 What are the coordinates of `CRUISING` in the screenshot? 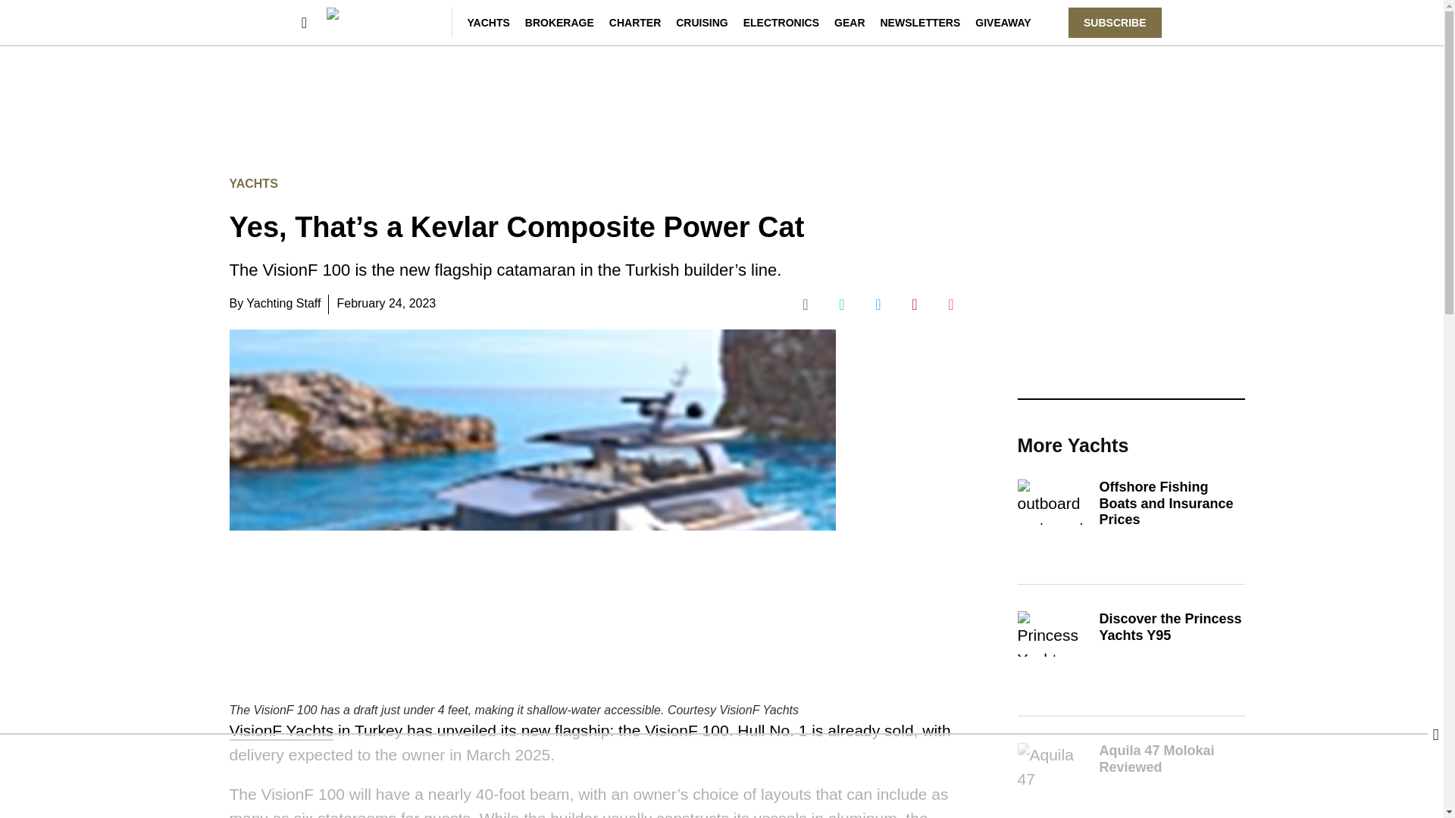 It's located at (702, 22).